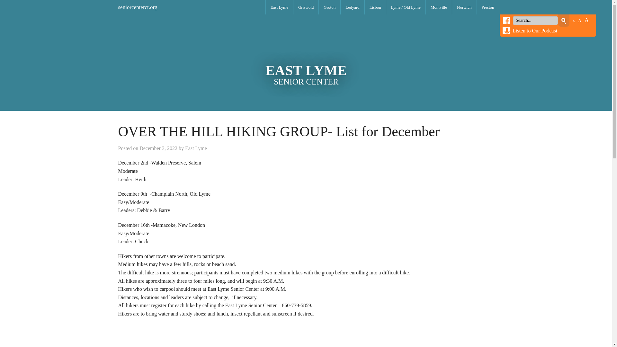  I want to click on Calendar, so click(330, 22).